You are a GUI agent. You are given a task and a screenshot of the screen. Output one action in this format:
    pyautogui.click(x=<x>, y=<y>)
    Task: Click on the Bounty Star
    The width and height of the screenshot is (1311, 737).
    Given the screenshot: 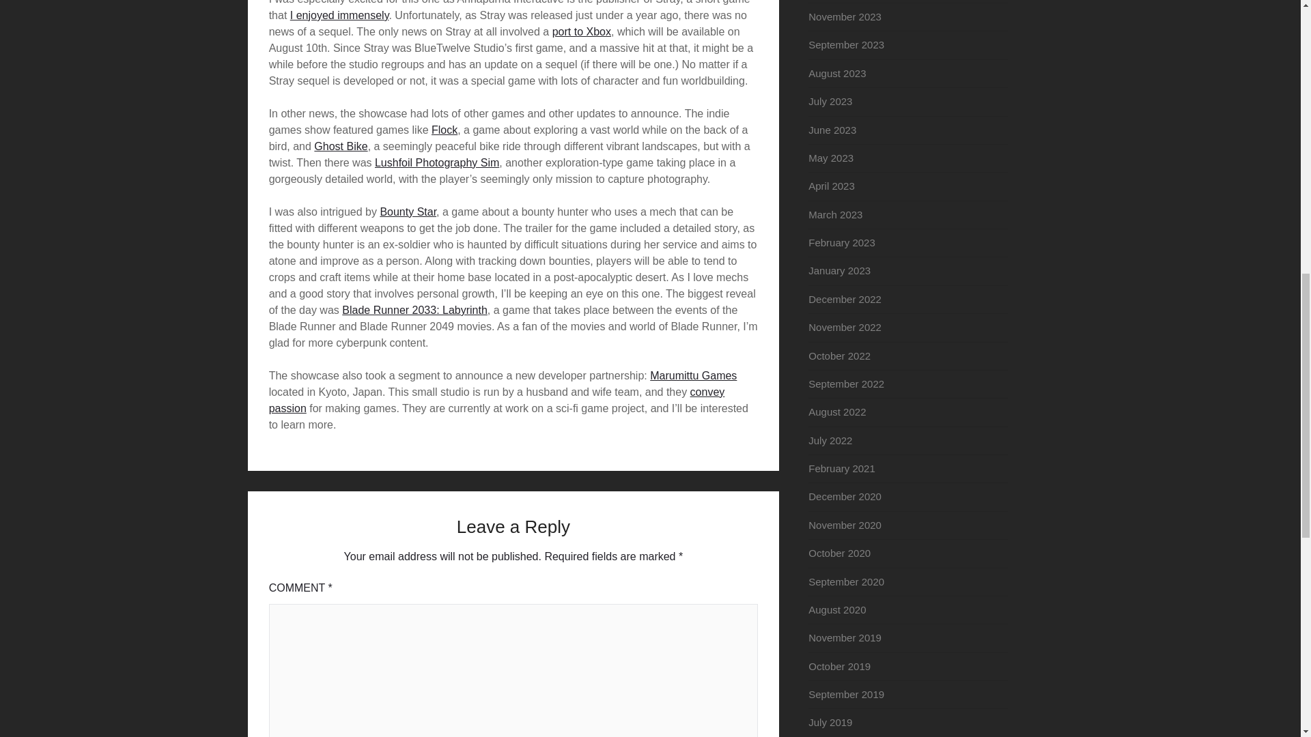 What is the action you would take?
    pyautogui.click(x=408, y=212)
    